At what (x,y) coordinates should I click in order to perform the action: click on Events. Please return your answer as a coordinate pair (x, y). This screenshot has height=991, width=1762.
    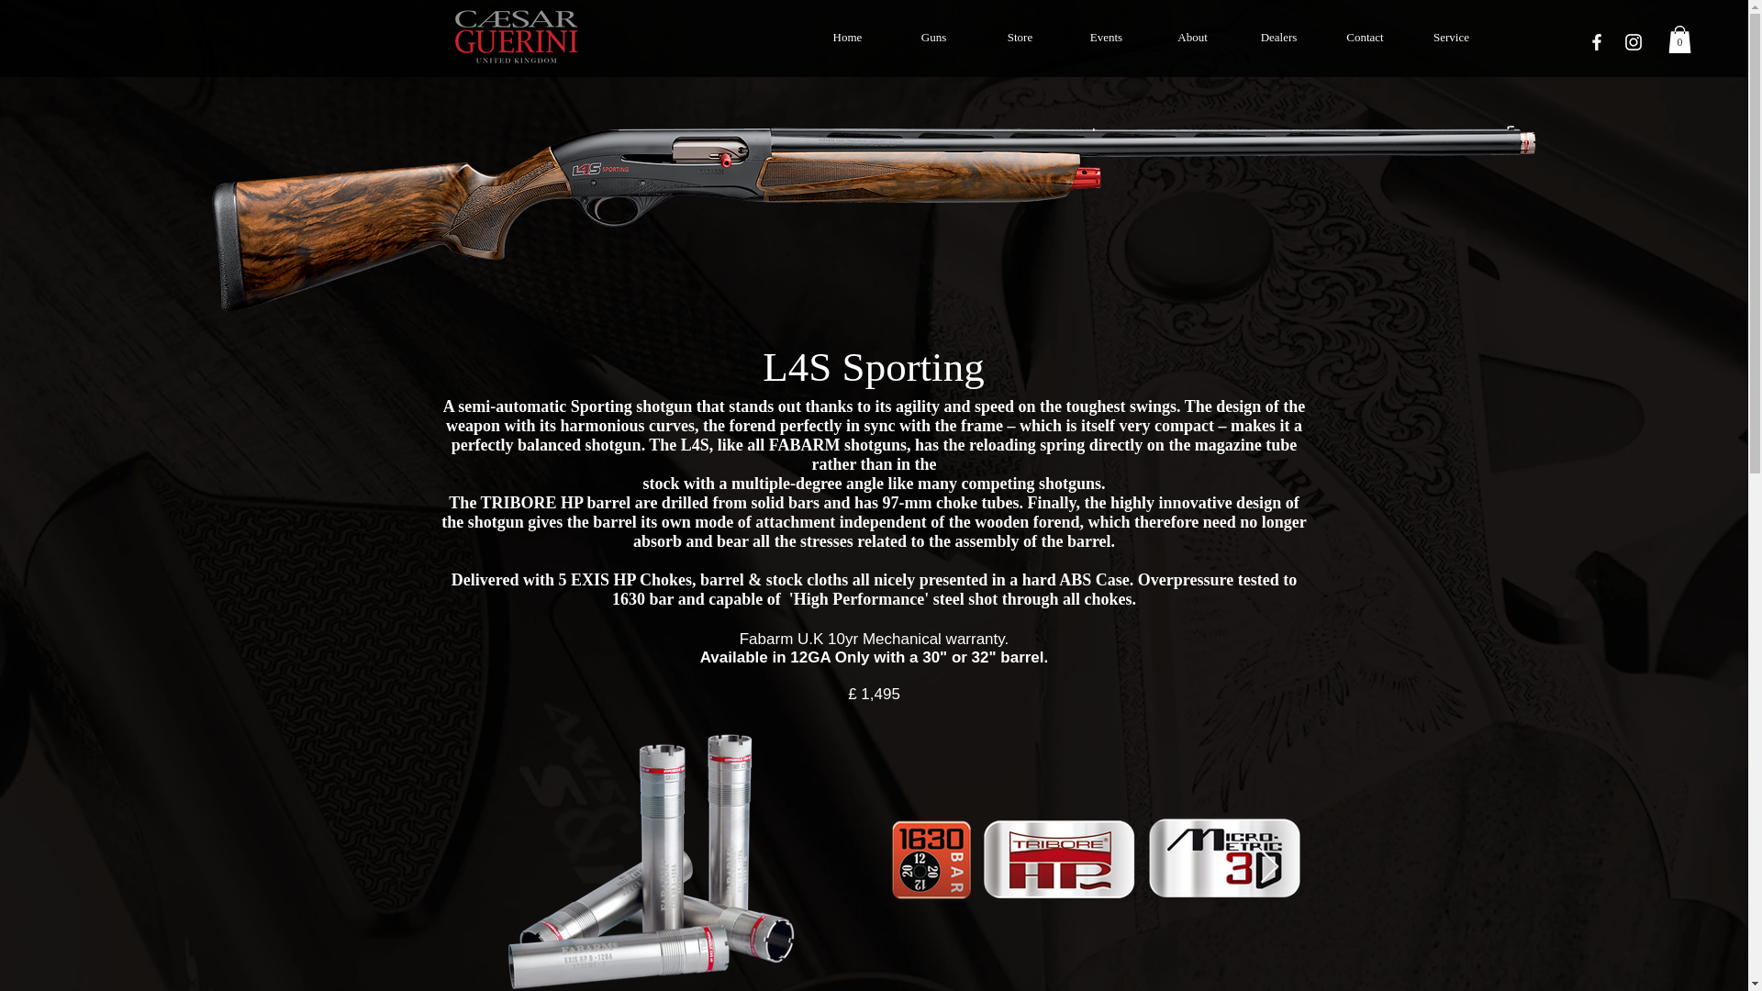
    Looking at the image, I should click on (1105, 37).